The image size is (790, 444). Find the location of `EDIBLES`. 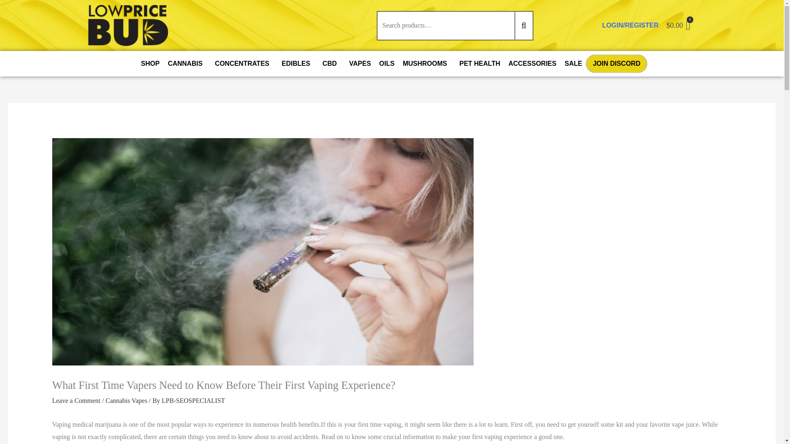

EDIBLES is located at coordinates (297, 63).